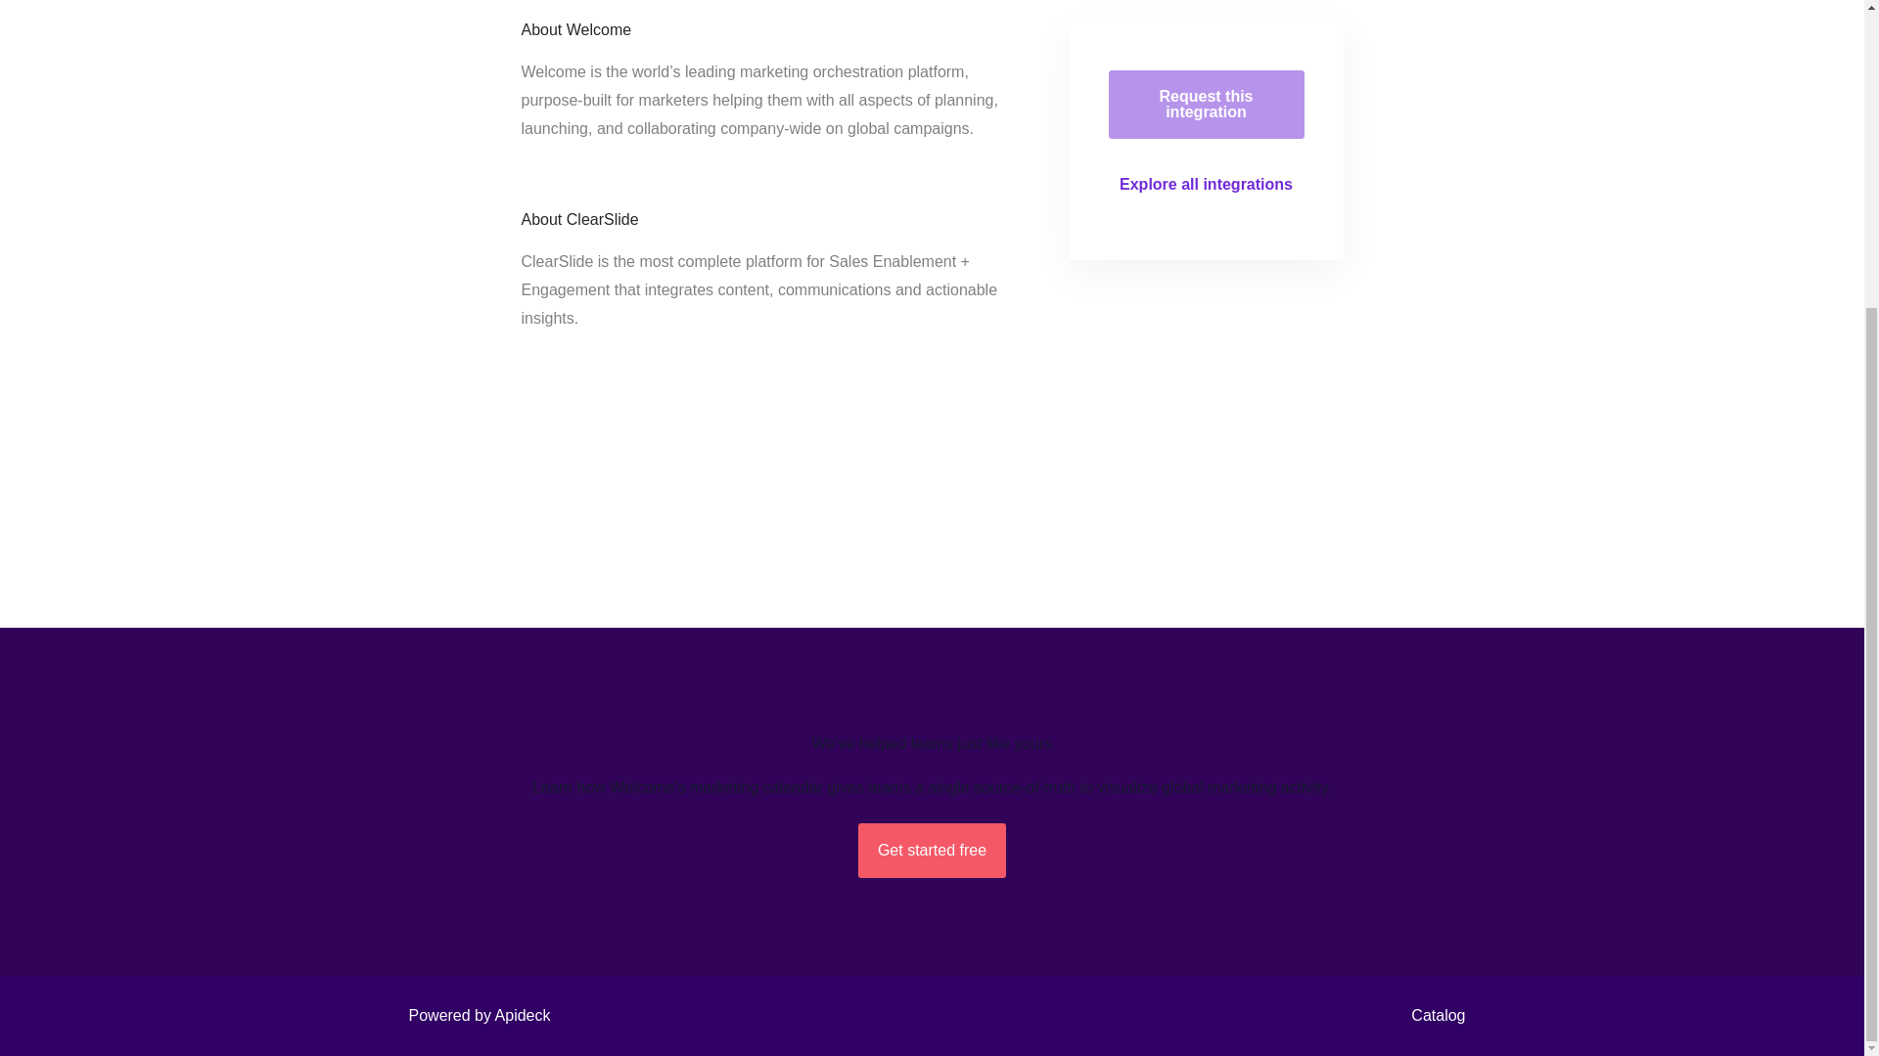 This screenshot has width=1879, height=1056. Describe the element at coordinates (1433, 1015) in the screenshot. I see `Catalog` at that location.